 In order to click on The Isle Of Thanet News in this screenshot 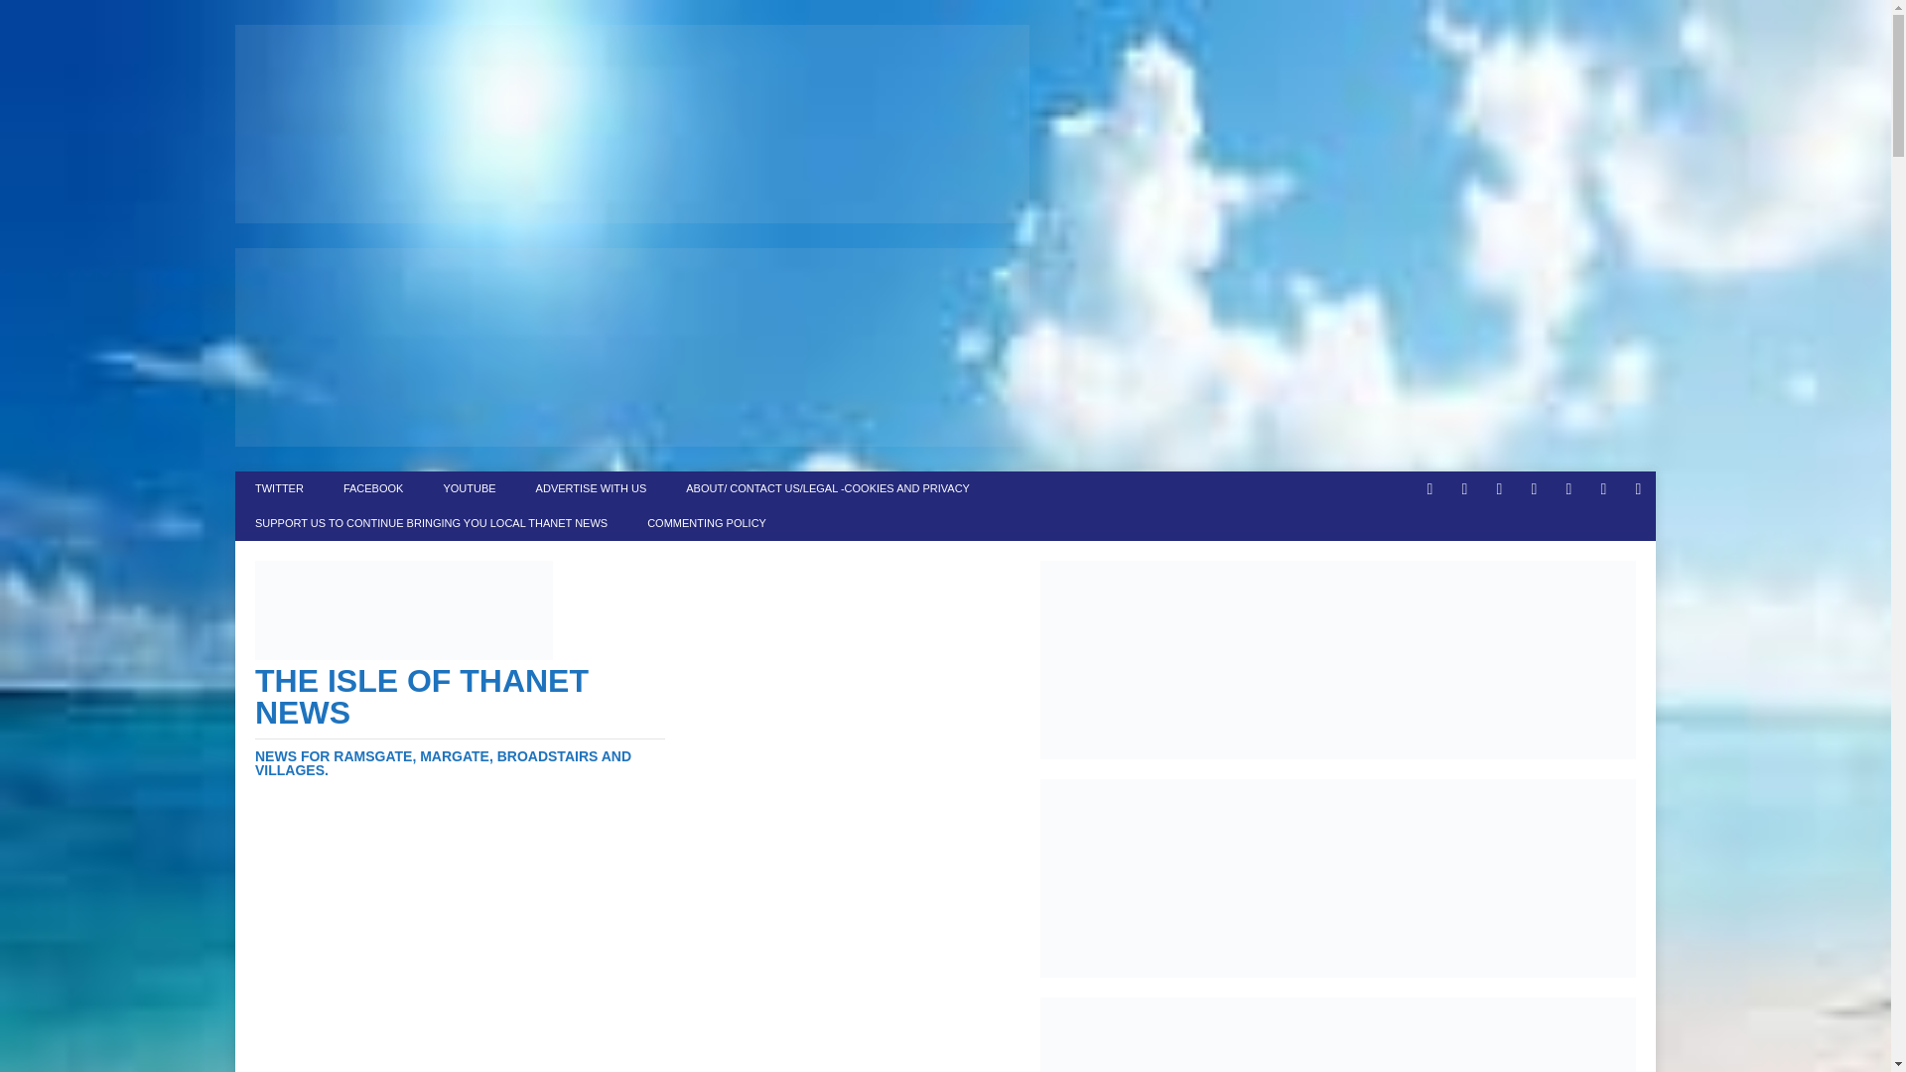, I will do `click(461, 643)`.